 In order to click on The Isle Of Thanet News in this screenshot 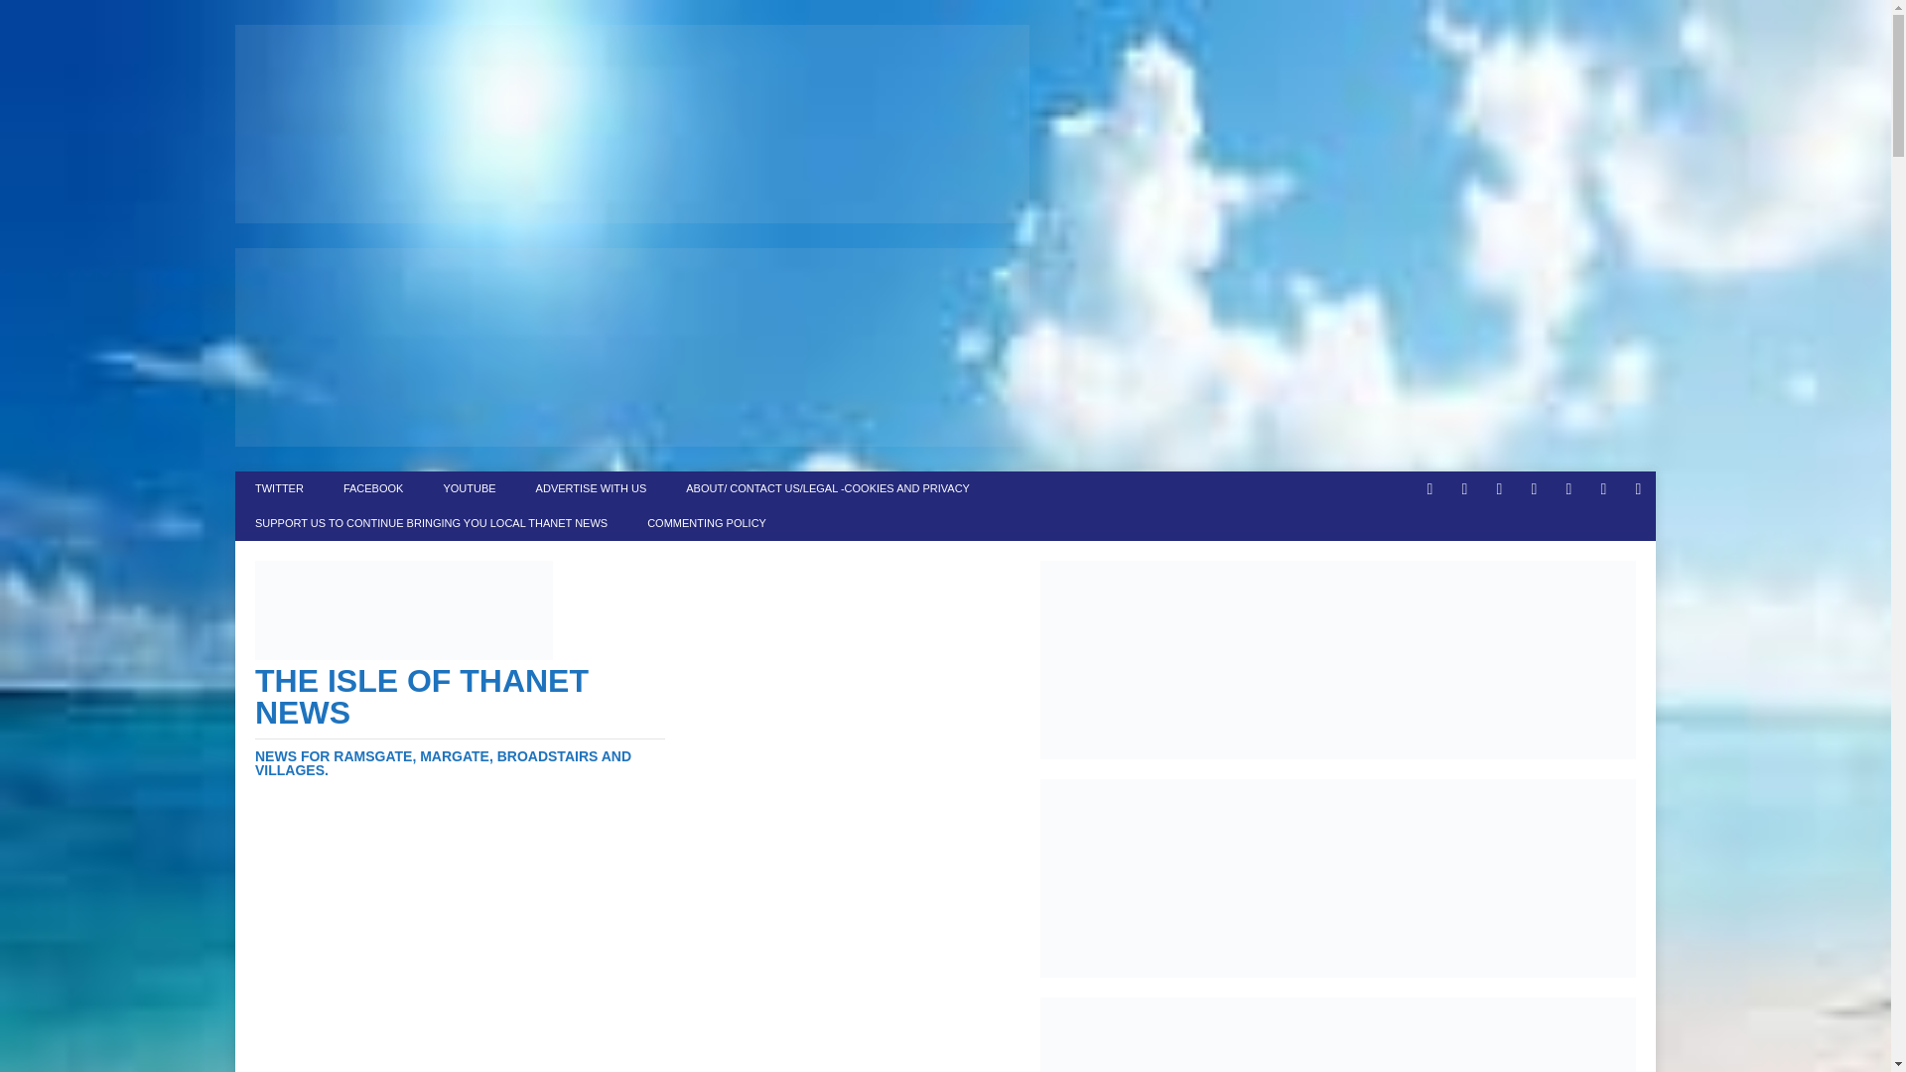, I will do `click(461, 643)`.